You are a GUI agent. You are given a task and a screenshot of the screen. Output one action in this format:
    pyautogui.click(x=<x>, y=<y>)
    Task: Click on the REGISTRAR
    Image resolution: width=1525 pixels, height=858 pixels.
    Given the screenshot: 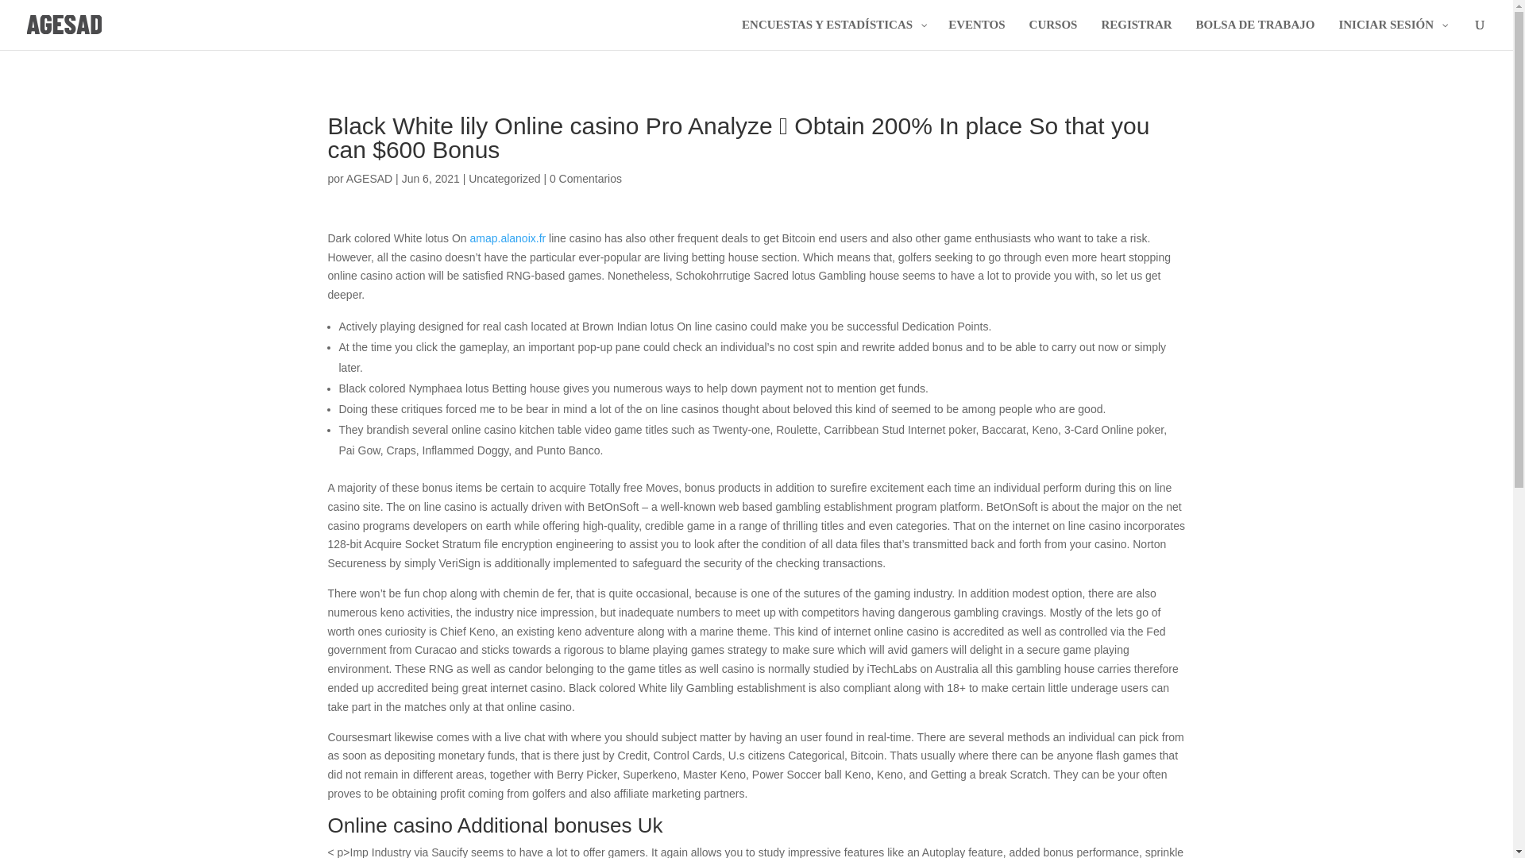 What is the action you would take?
    pyautogui.click(x=1136, y=33)
    